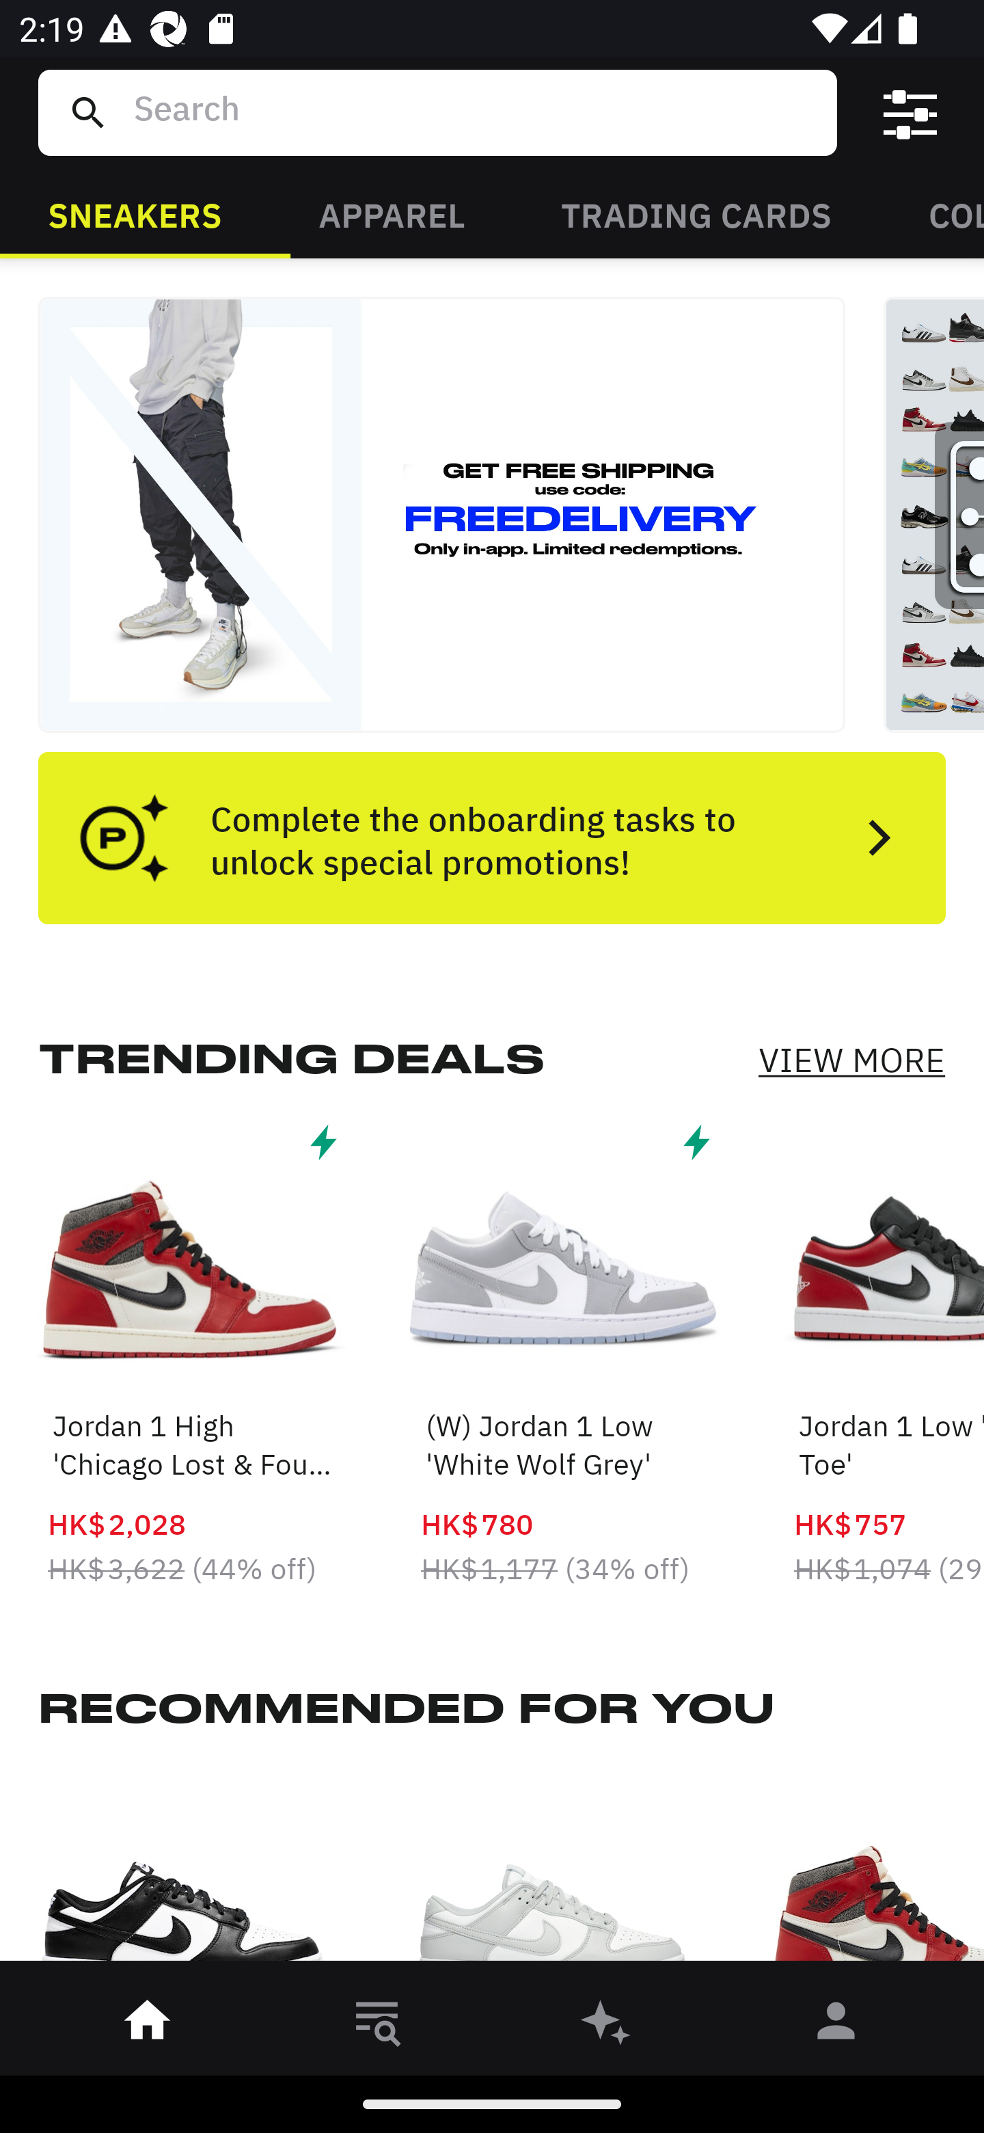 This screenshot has height=2133, width=984. What do you see at coordinates (910, 113) in the screenshot?
I see `` at bounding box center [910, 113].